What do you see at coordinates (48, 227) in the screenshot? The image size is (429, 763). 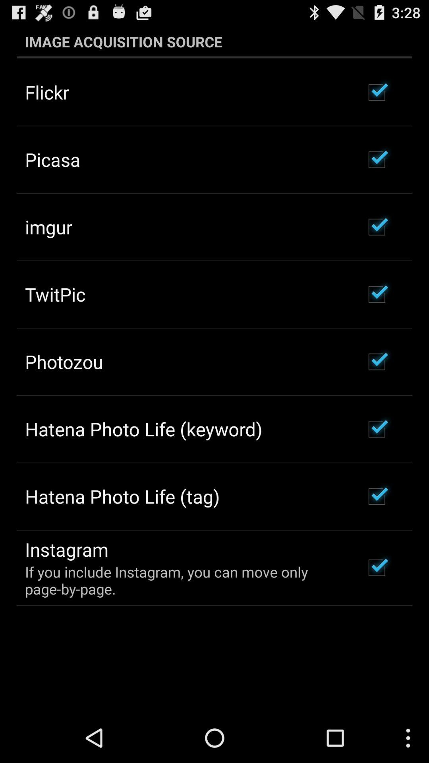 I see `open the item below the picasa` at bounding box center [48, 227].